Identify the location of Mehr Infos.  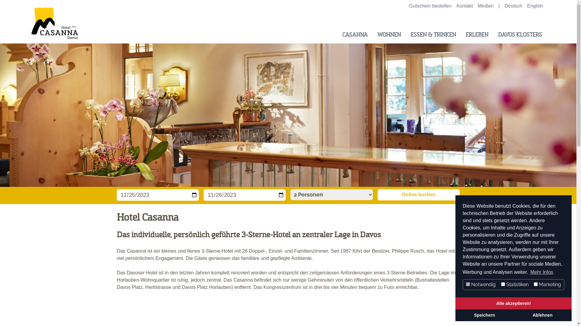
(542, 272).